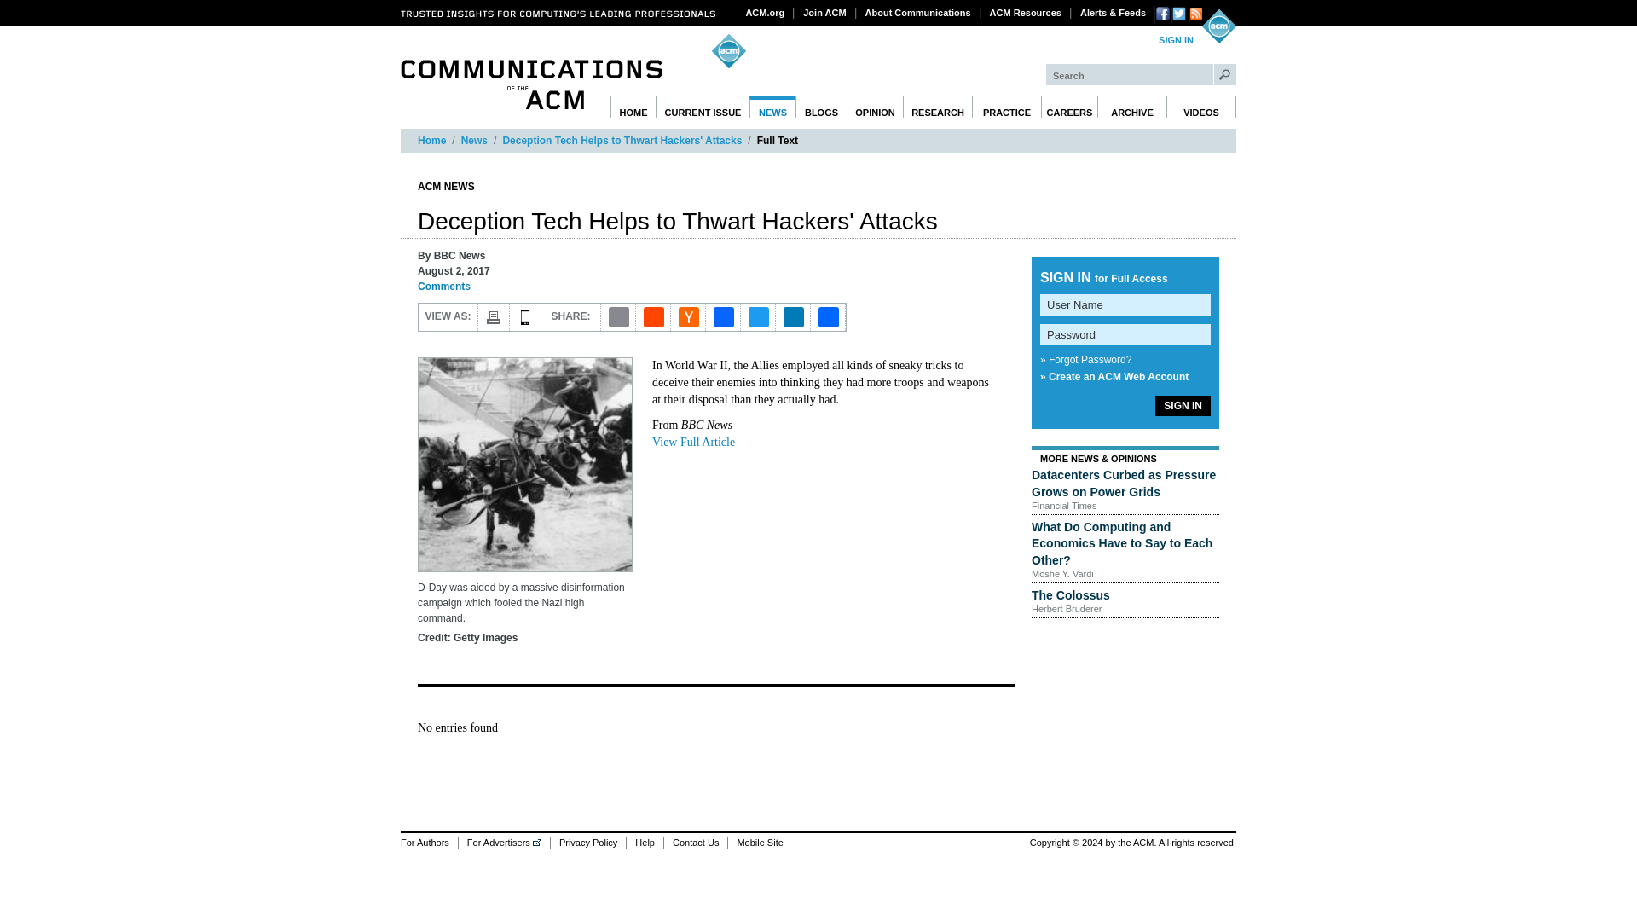 This screenshot has width=1637, height=921. I want to click on SIGN IN, so click(1176, 41).